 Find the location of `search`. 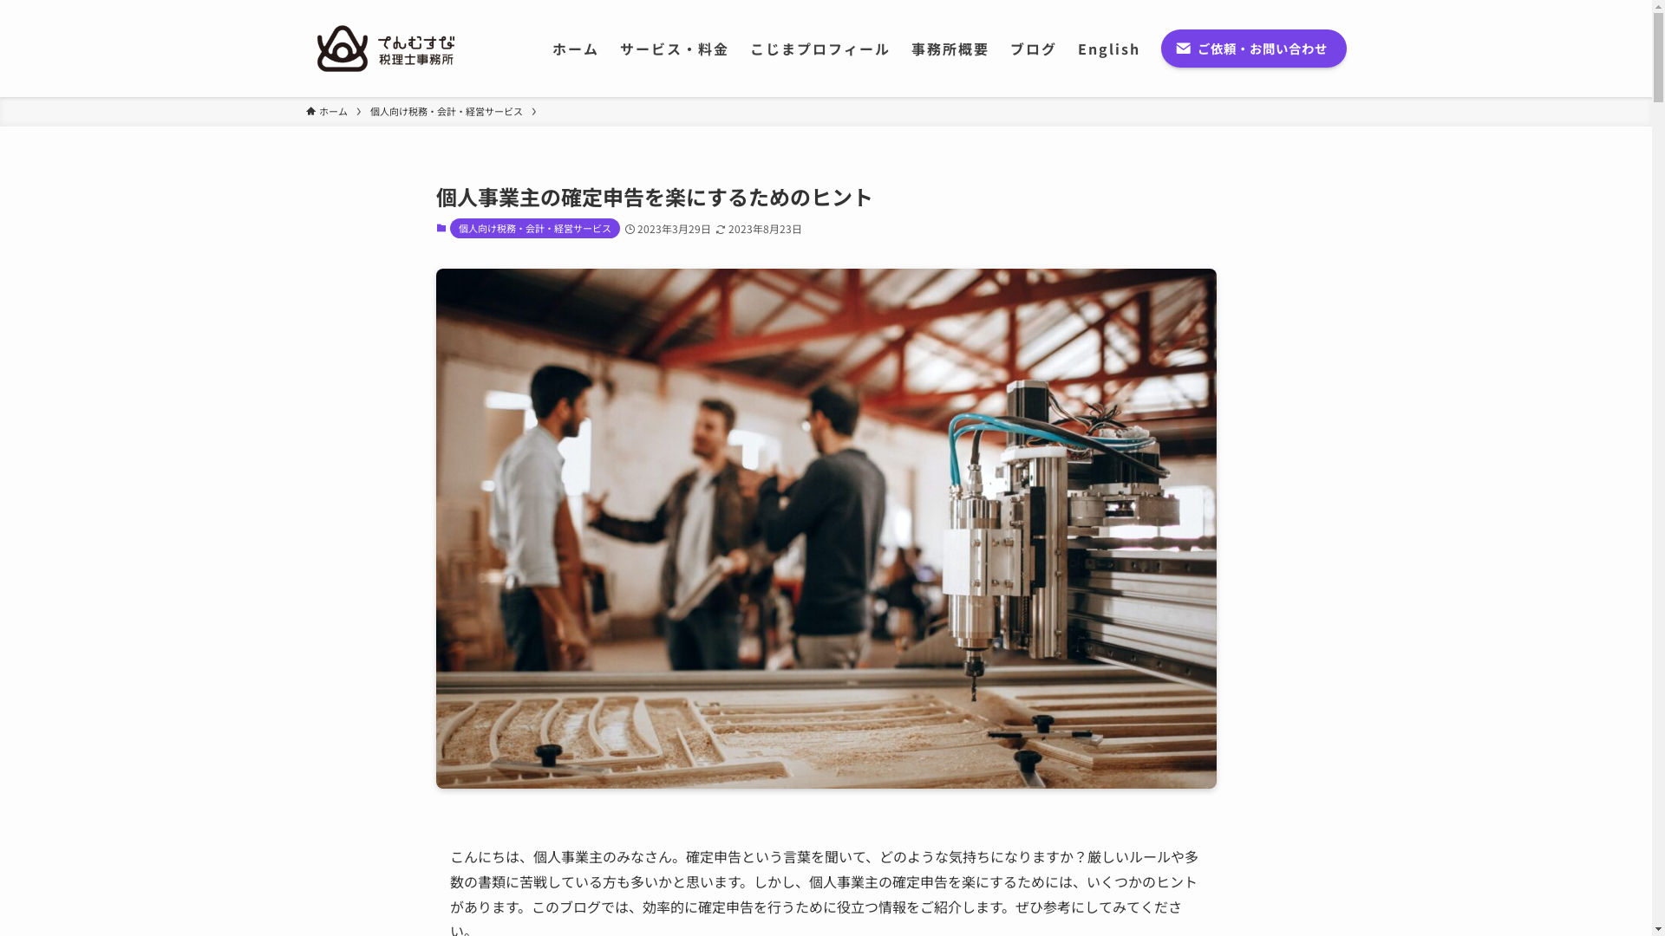

search is located at coordinates (1054, 482).